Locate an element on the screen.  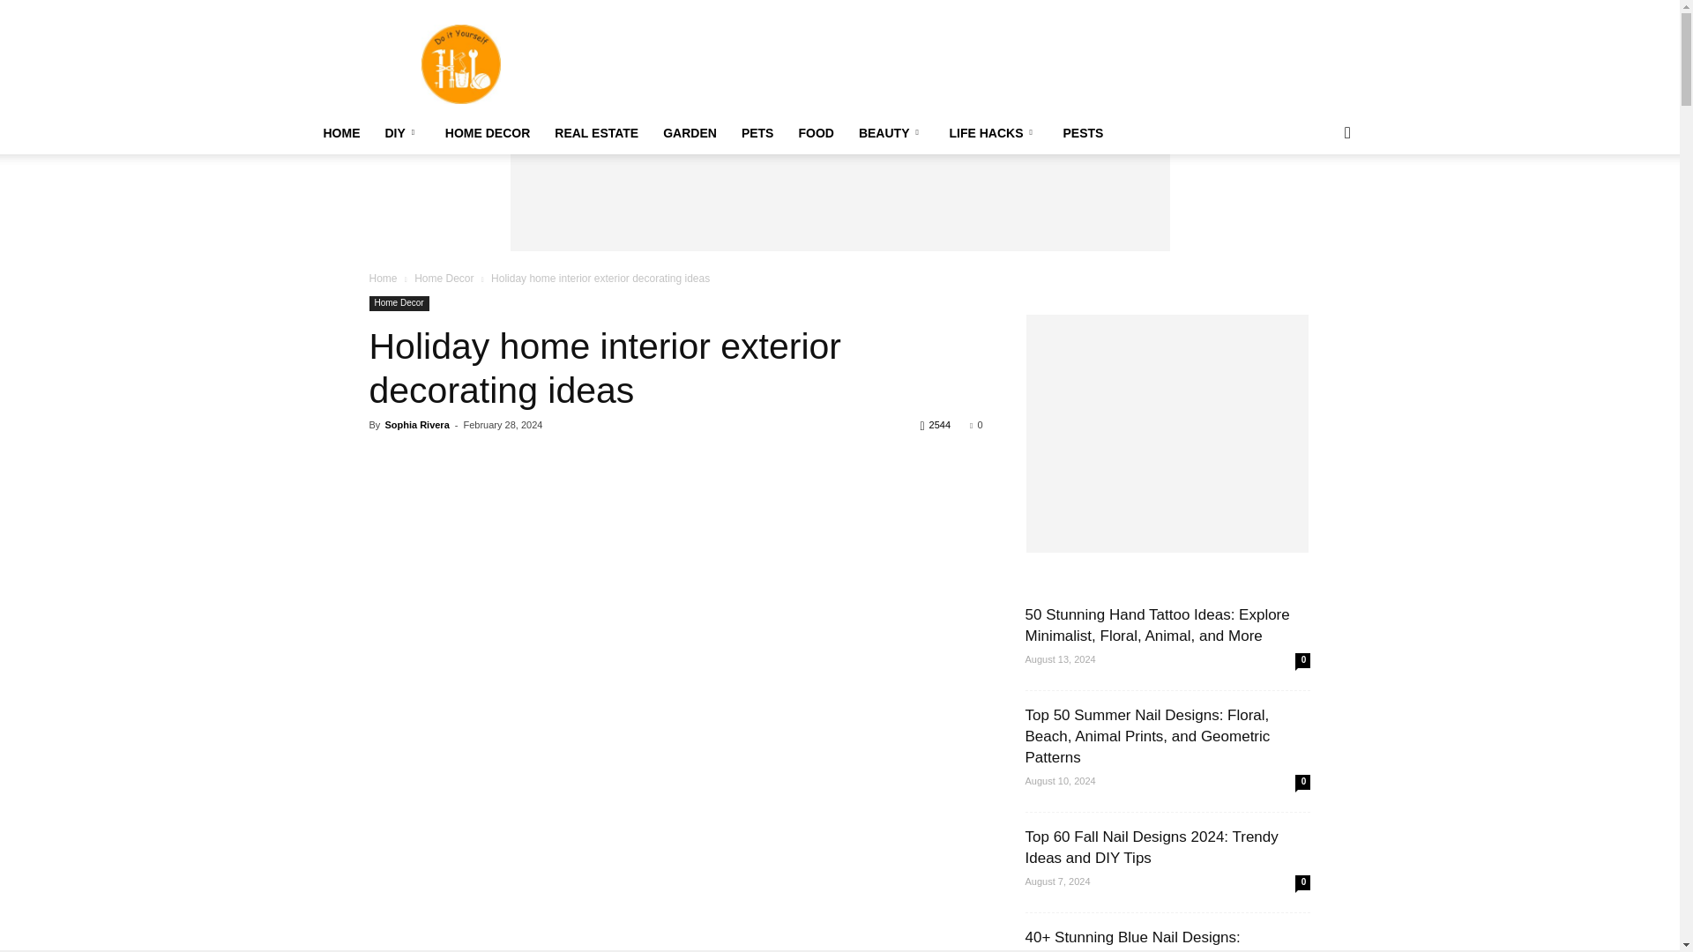
PETS is located at coordinates (758, 132).